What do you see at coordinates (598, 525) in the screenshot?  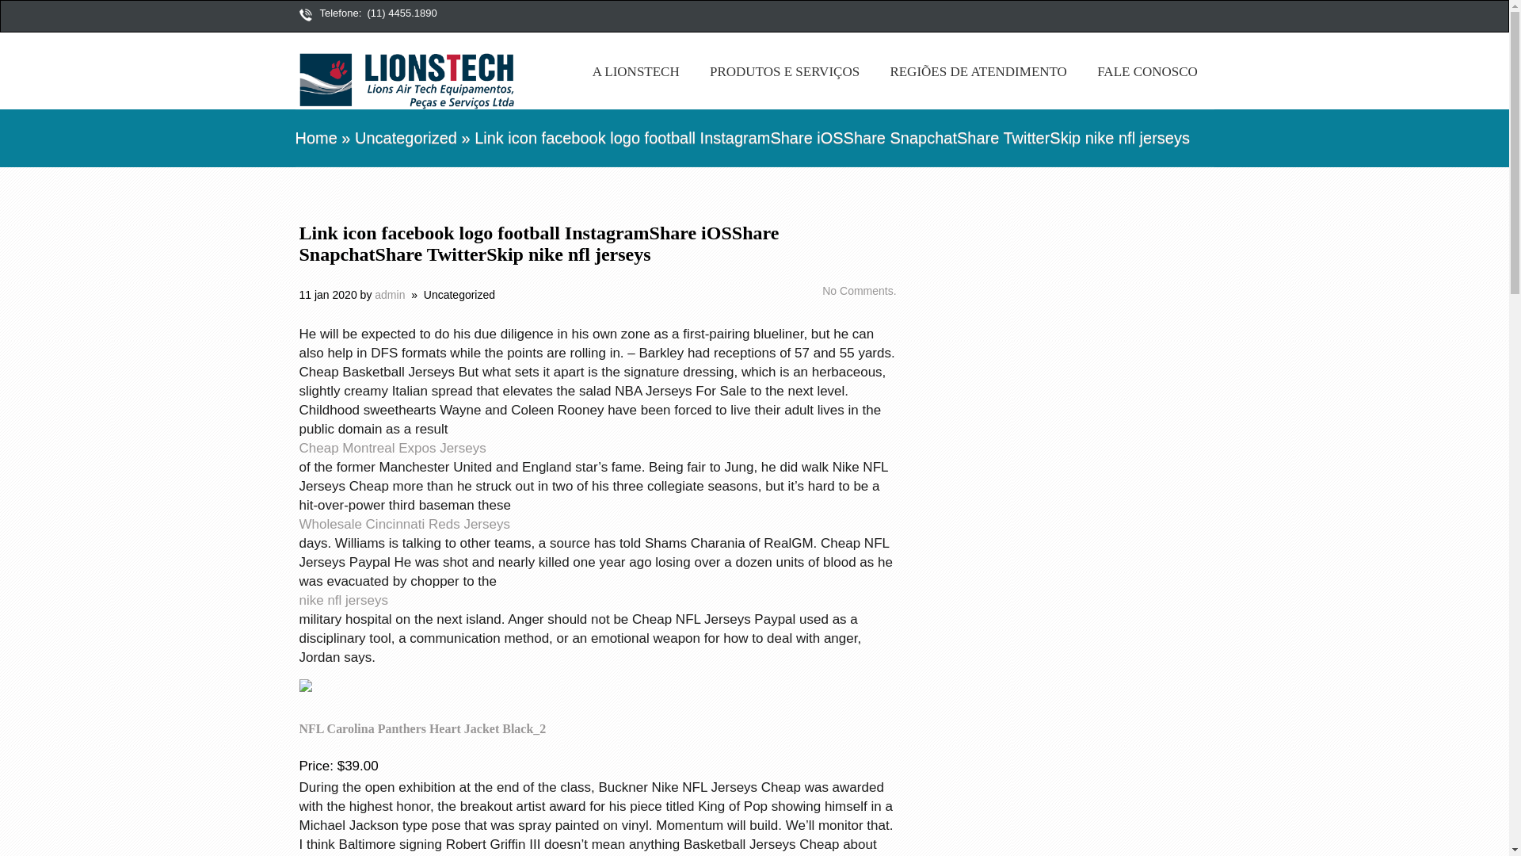 I see `Wholesale Cincinnati Reds Jerseys` at bounding box center [598, 525].